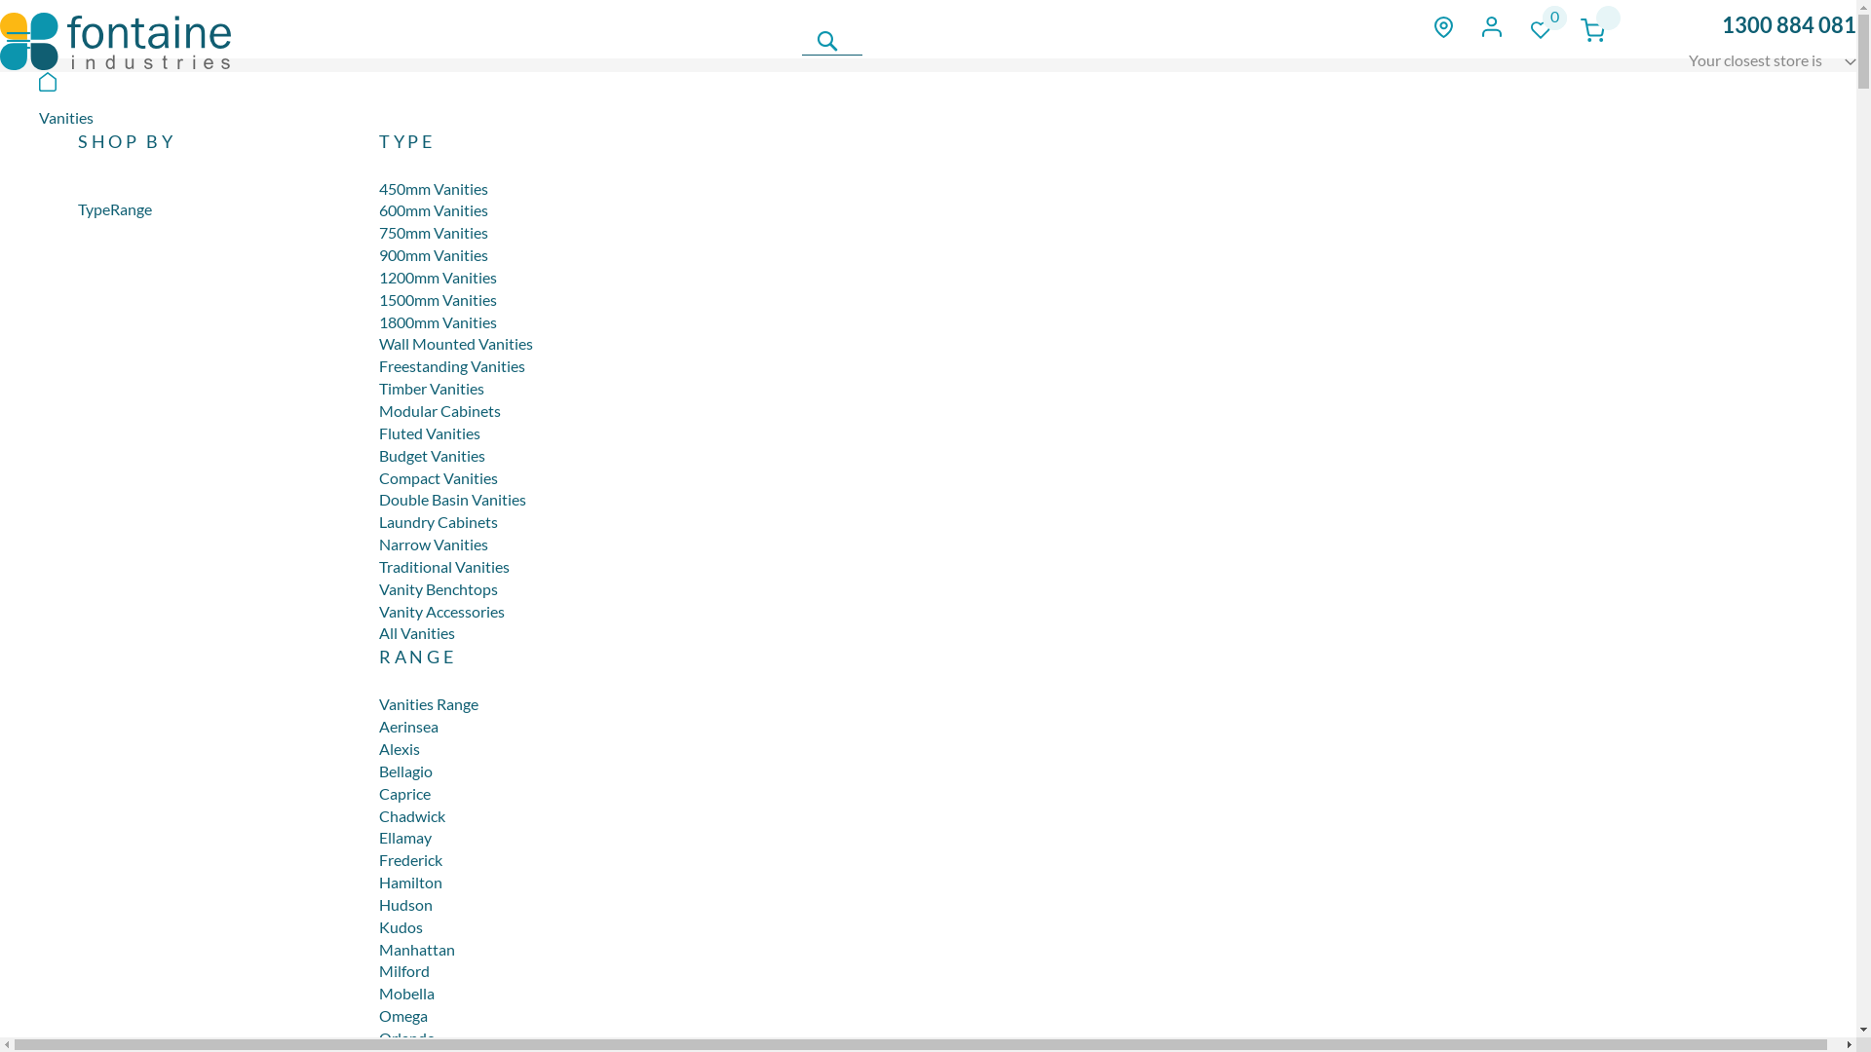 The image size is (1871, 1052). Describe the element at coordinates (434, 255) in the screenshot. I see `900mm Vanities` at that location.